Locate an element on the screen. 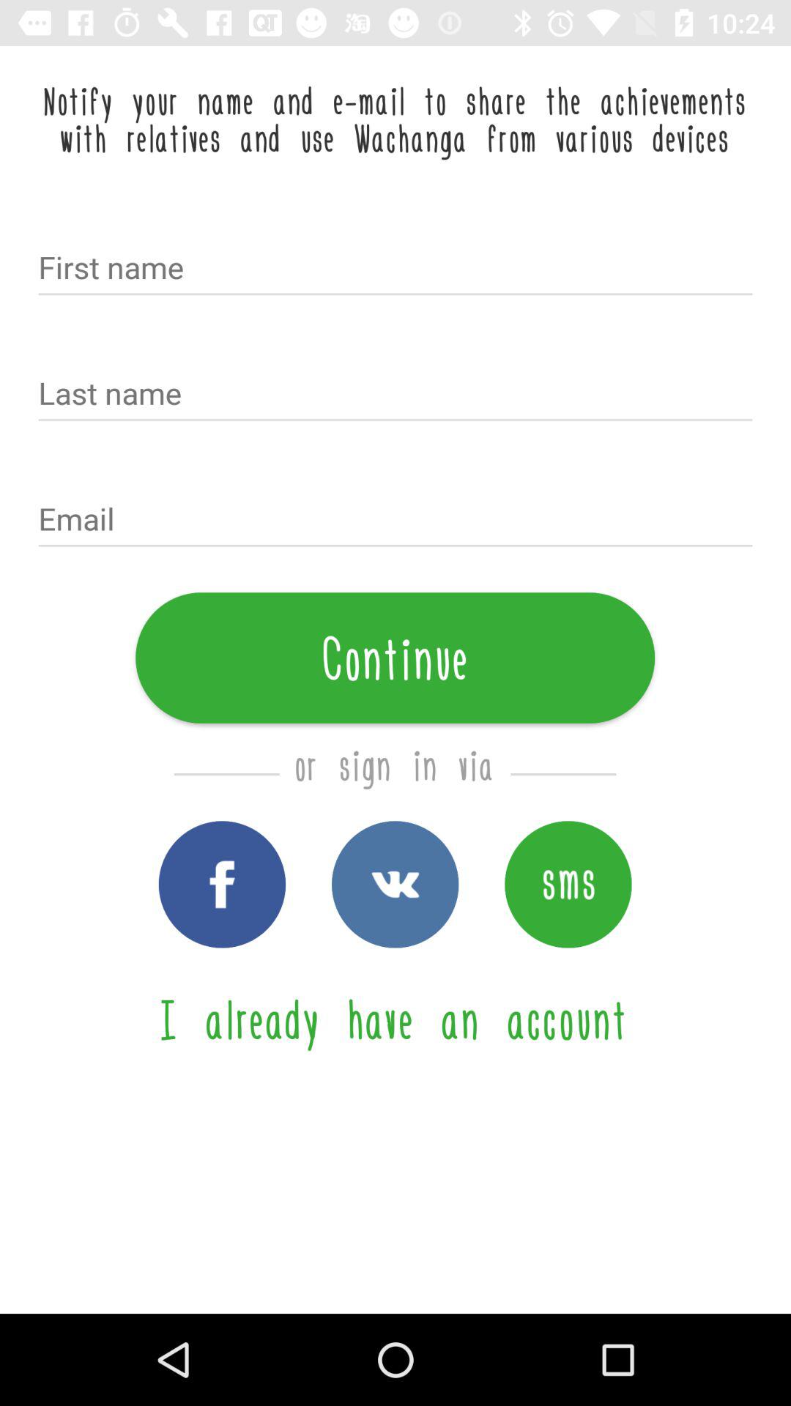 This screenshot has width=791, height=1406. enter text into field is located at coordinates (395, 269).